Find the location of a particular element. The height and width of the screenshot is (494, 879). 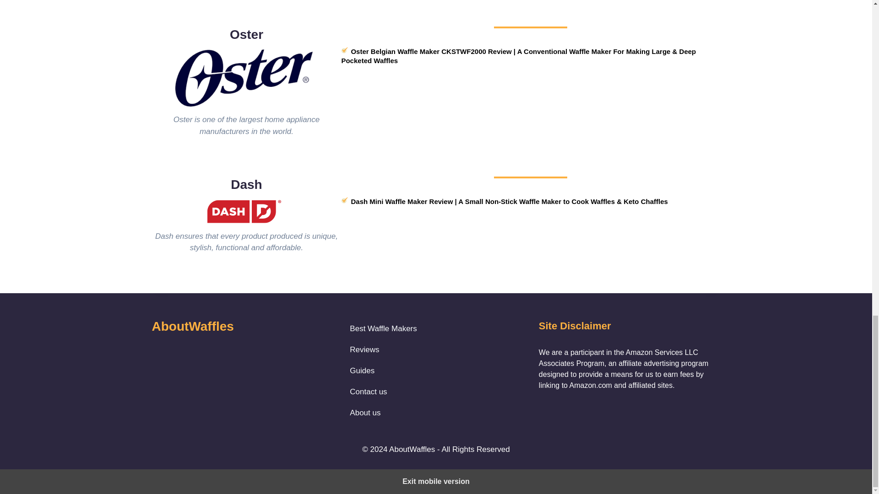

Guides is located at coordinates (384, 370).